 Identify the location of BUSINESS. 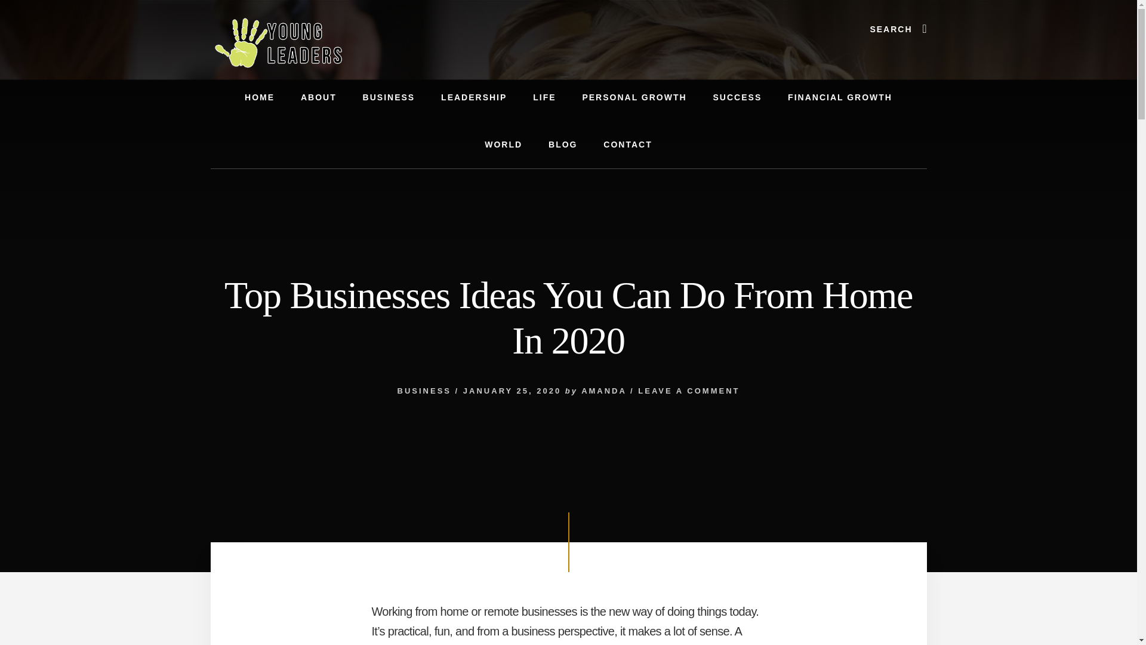
(424, 391).